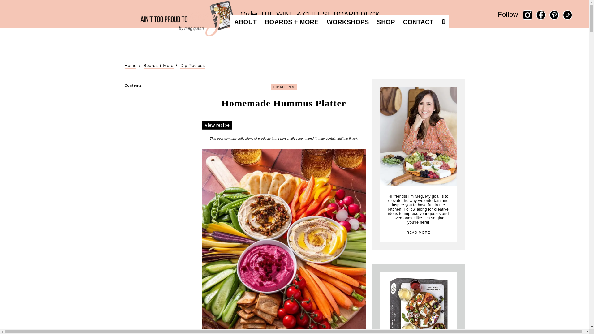 This screenshot has height=334, width=594. Describe the element at coordinates (348, 22) in the screenshot. I see `WORKSHOPS` at that location.